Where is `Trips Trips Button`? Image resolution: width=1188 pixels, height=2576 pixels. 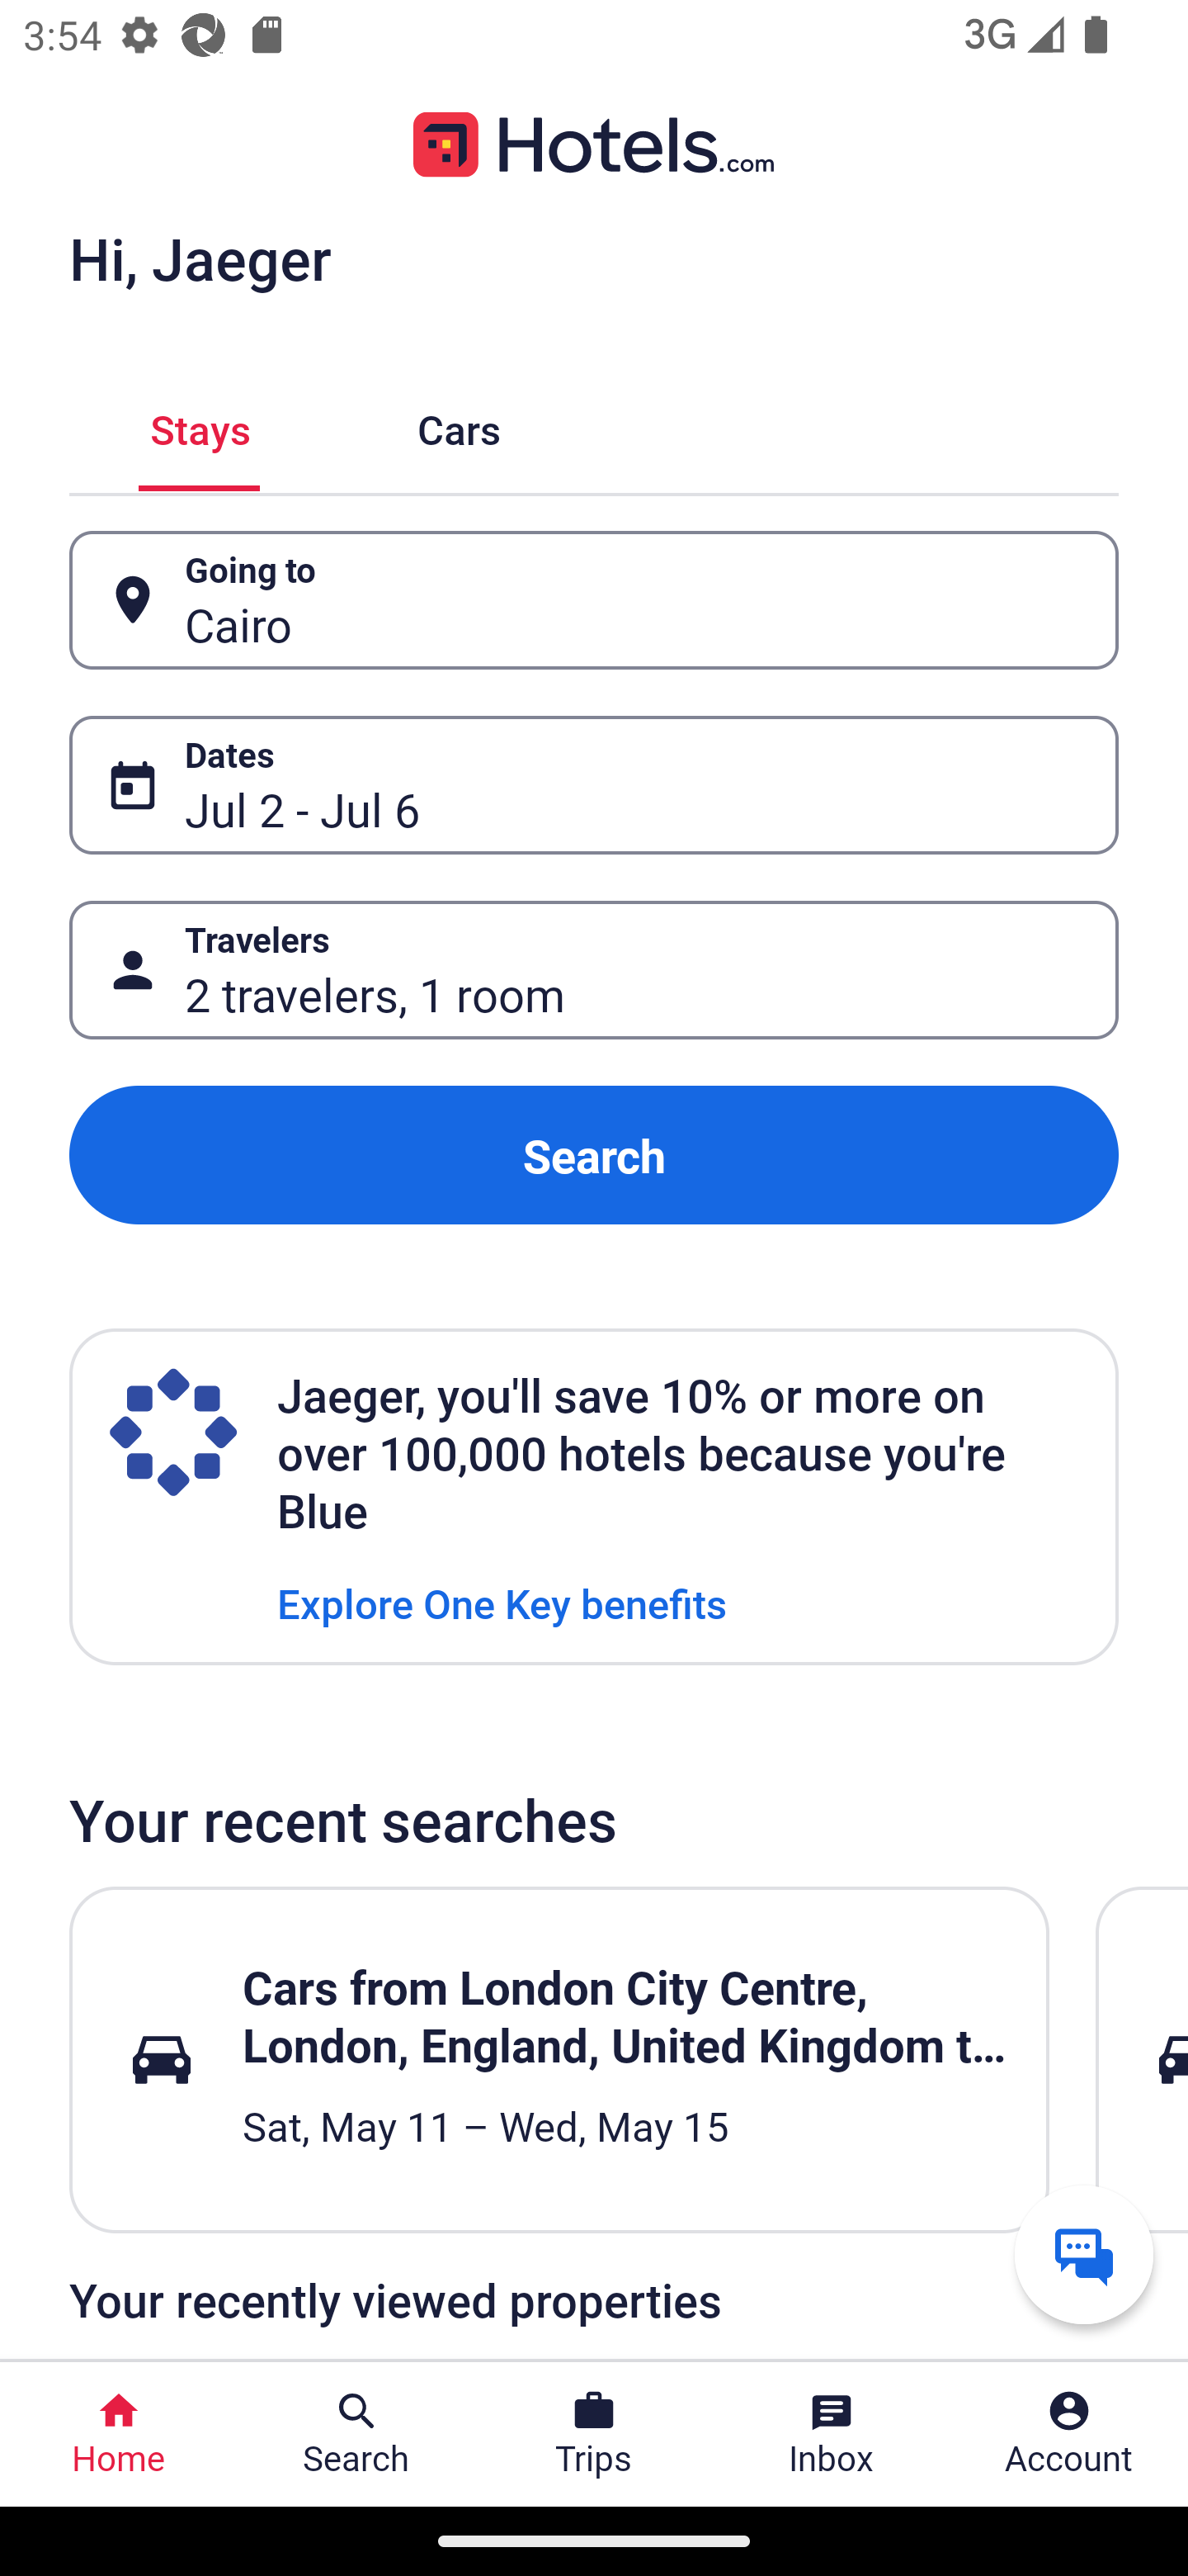
Trips Trips Button is located at coordinates (594, 2434).